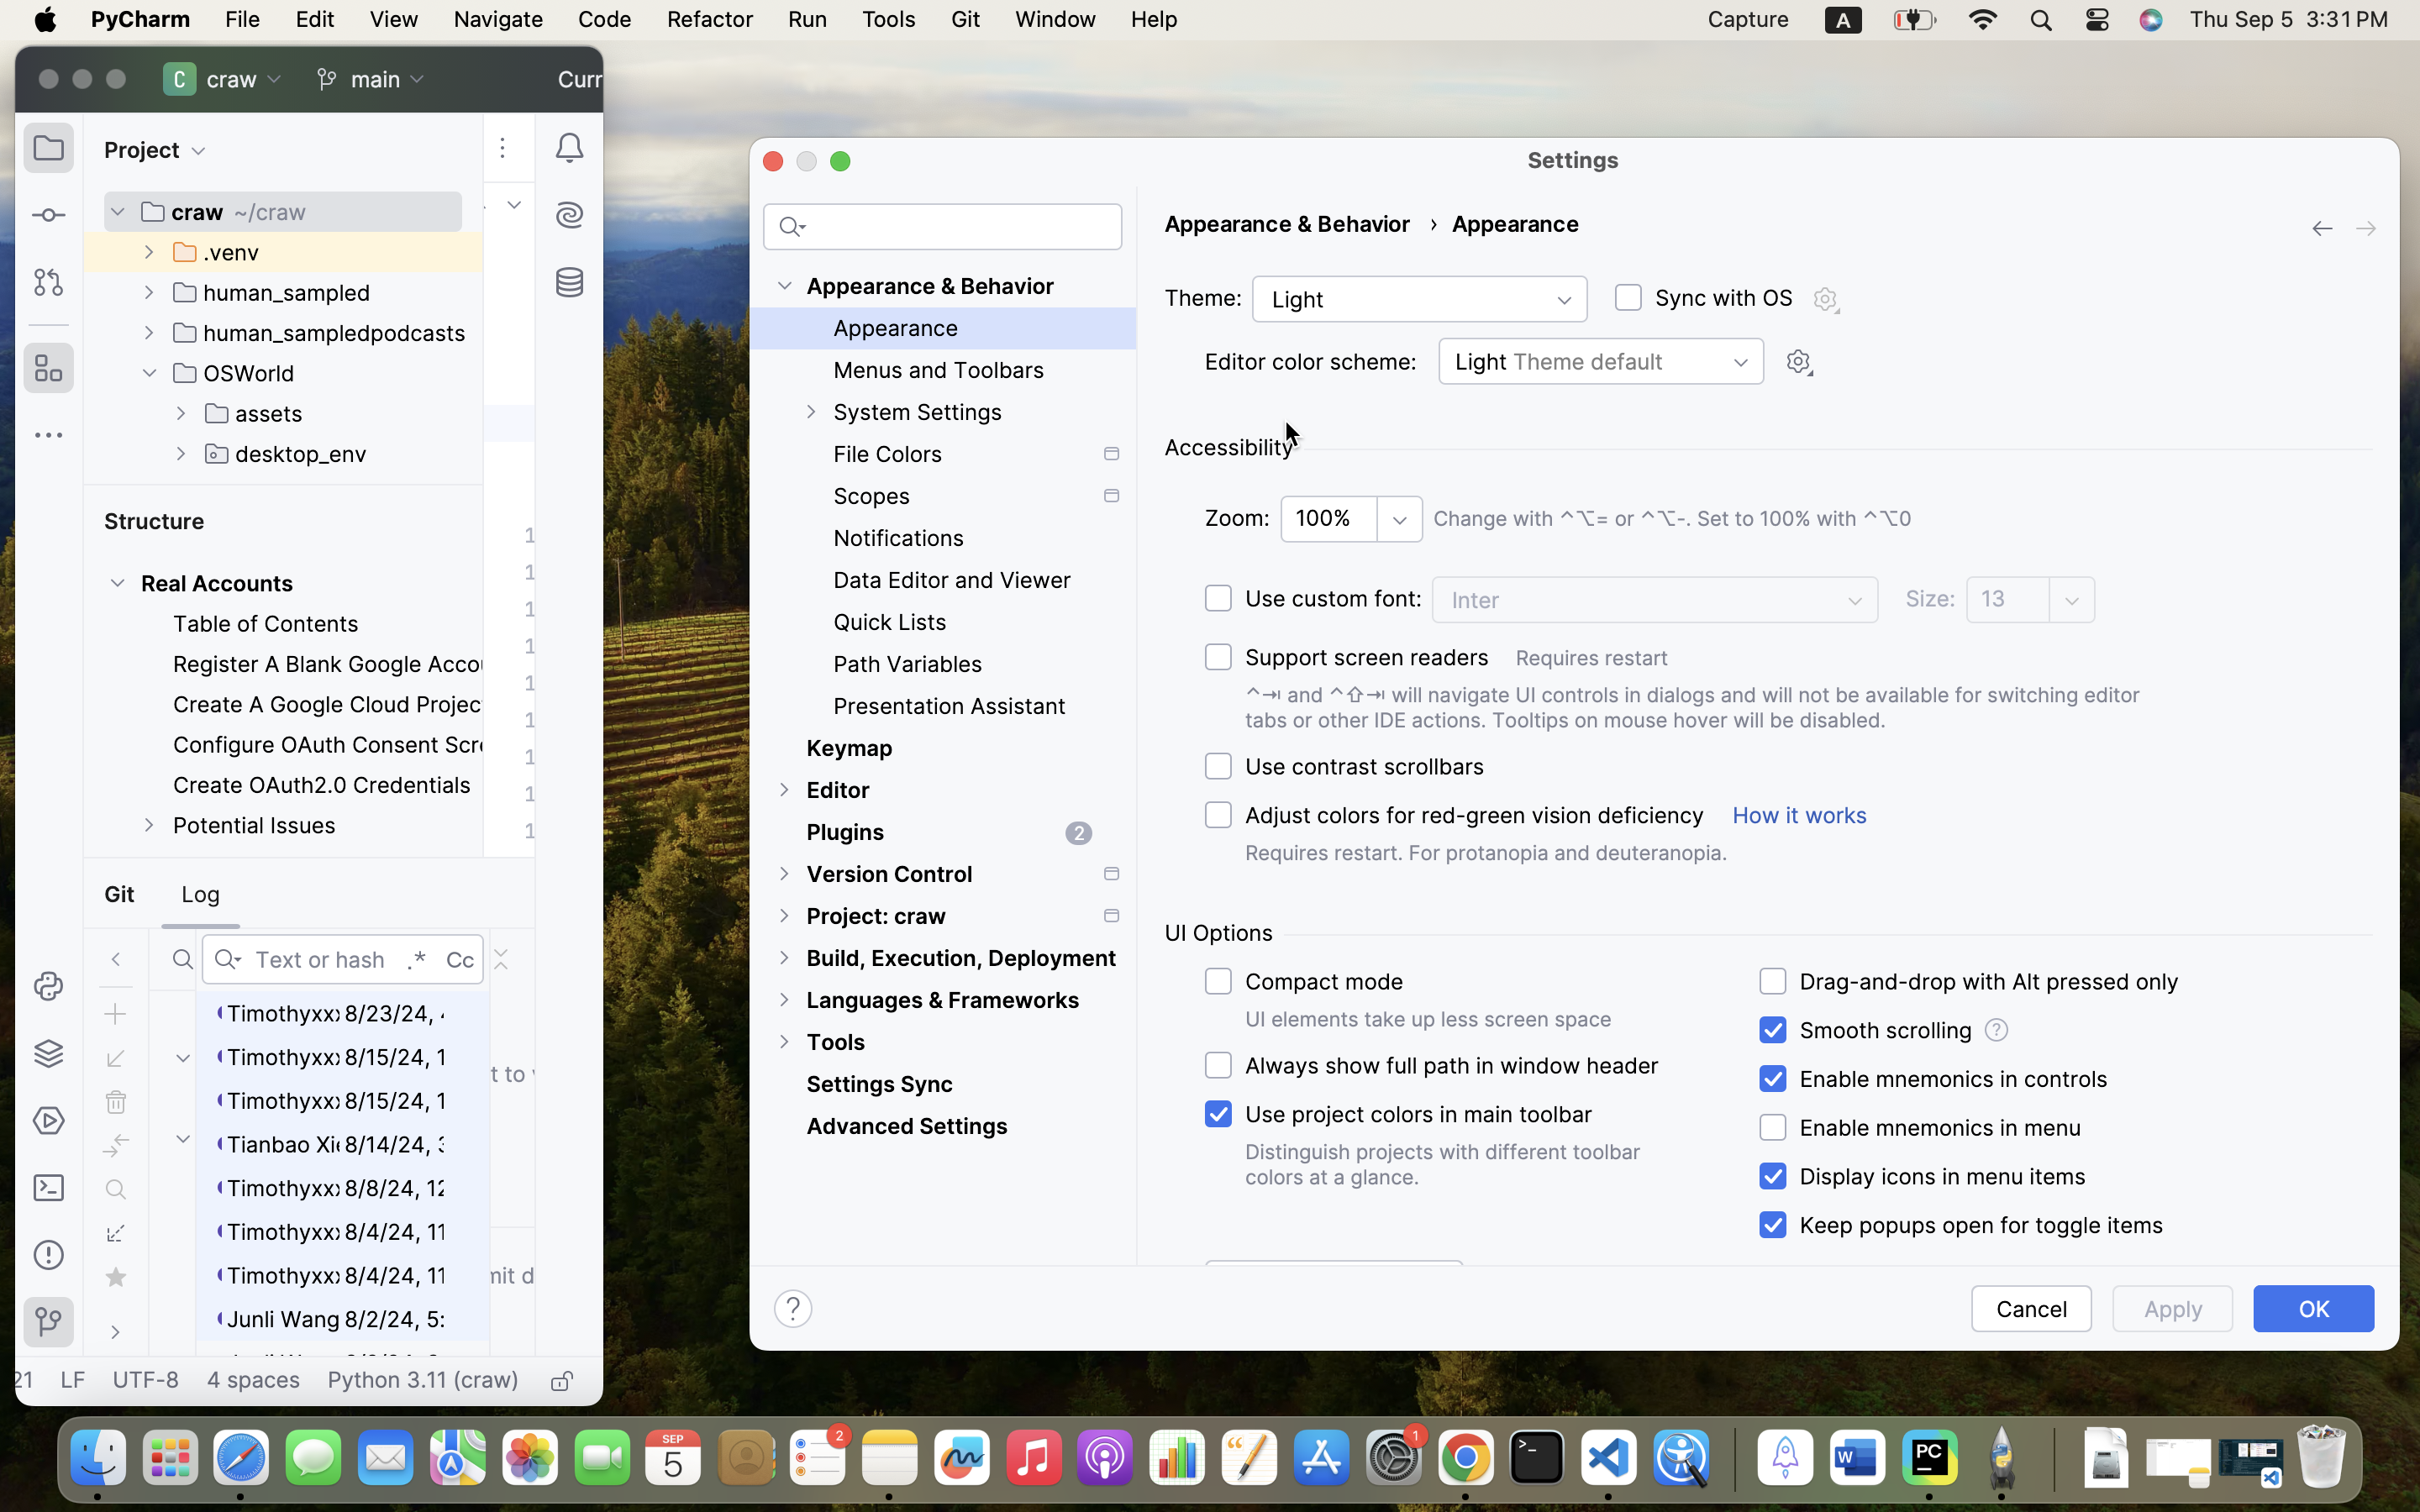  I want to click on Accessibility, so click(1229, 448).